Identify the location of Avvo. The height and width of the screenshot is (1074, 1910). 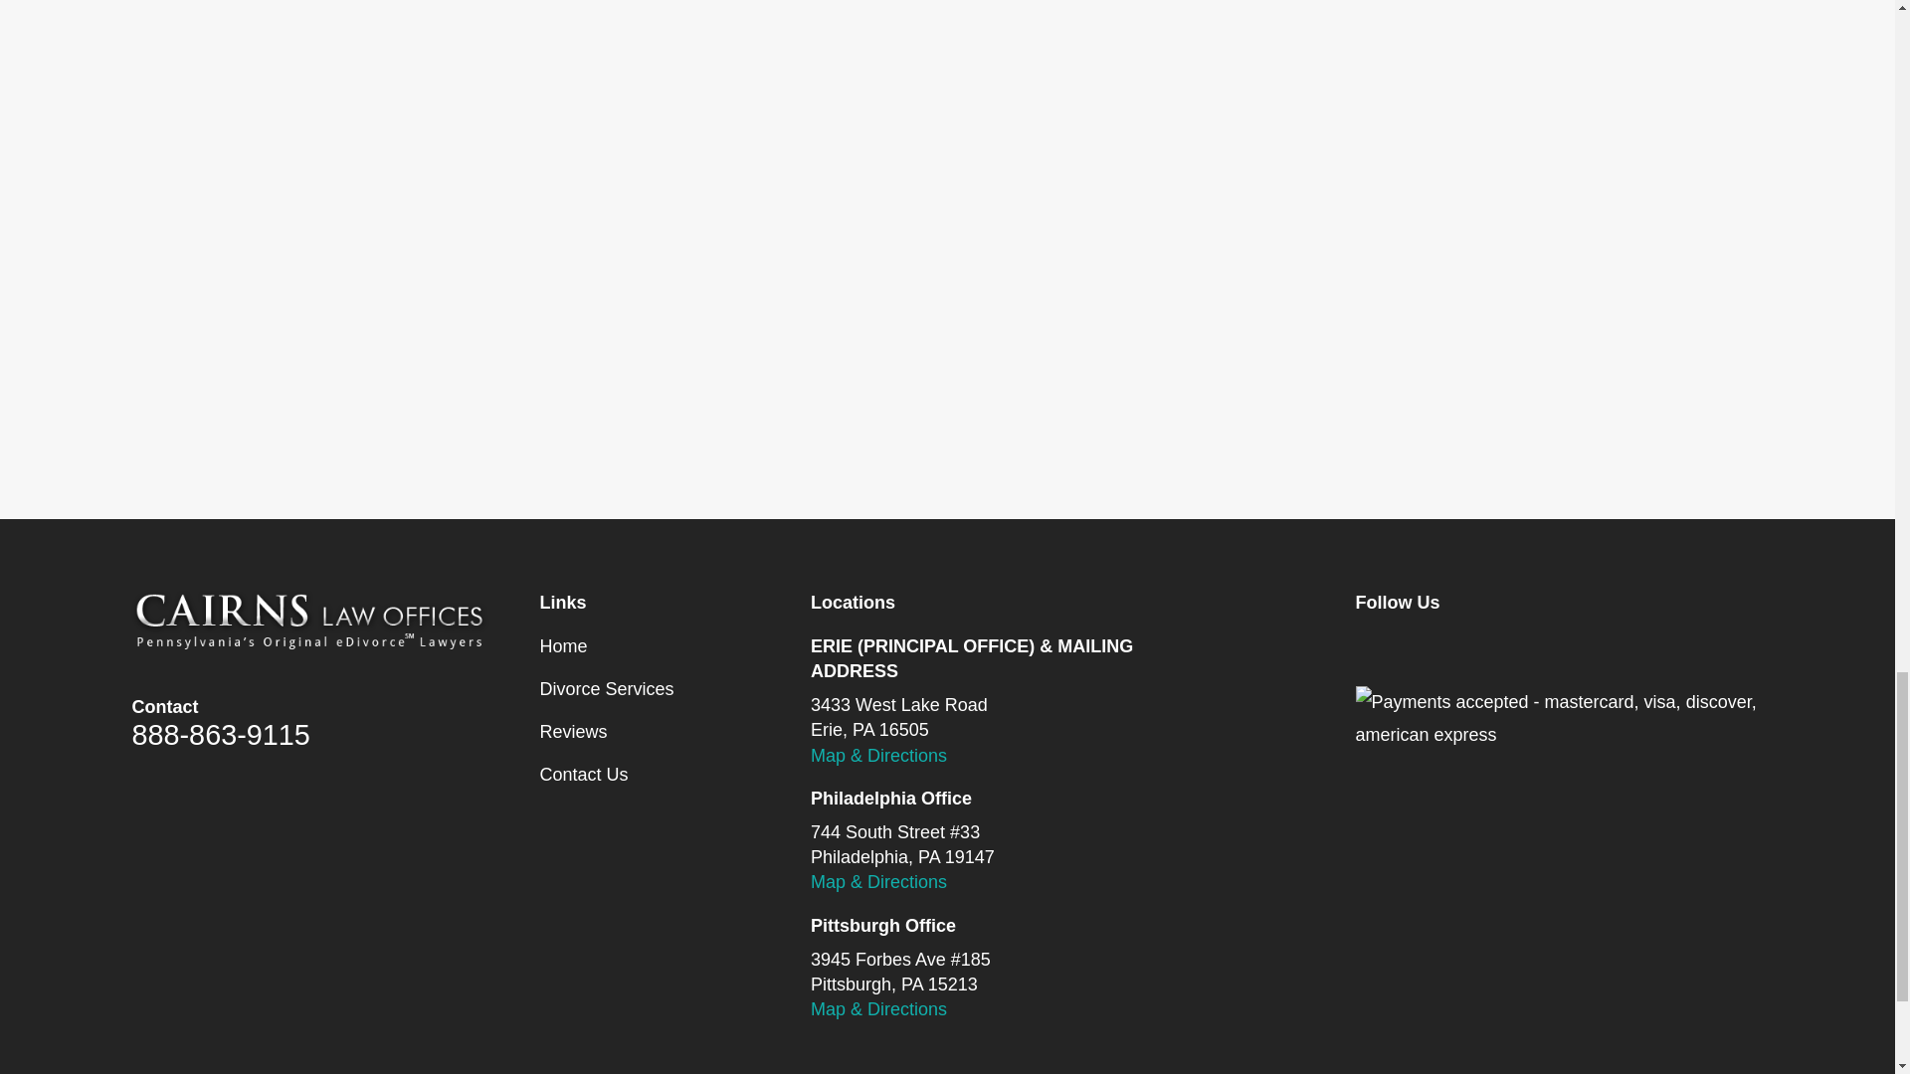
(1625, 646).